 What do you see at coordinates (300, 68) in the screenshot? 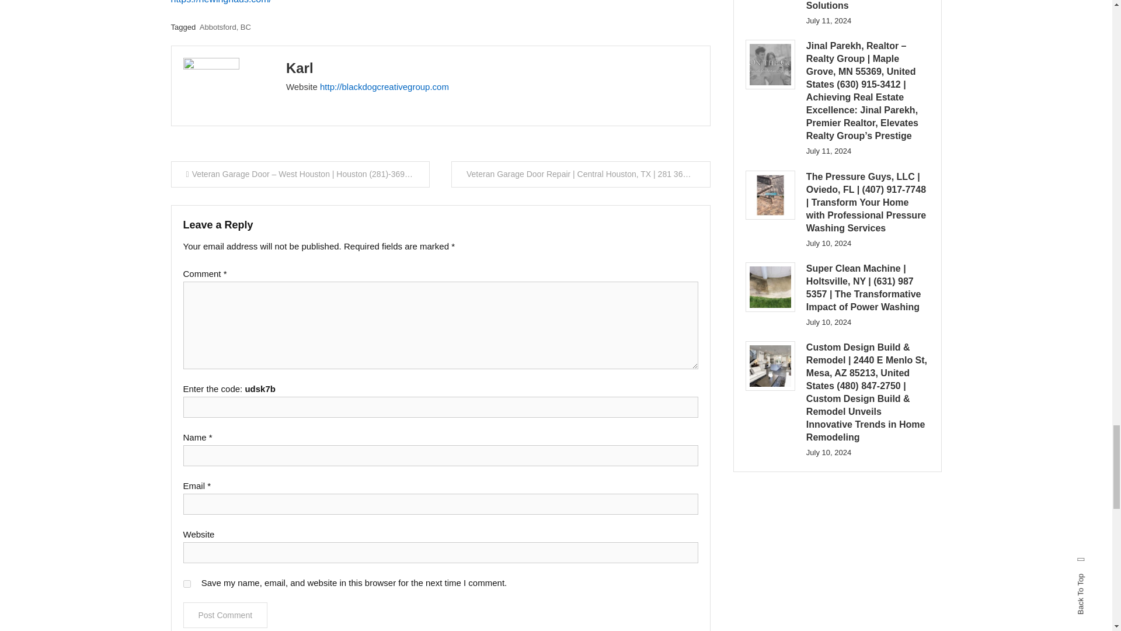
I see `Posts by Karl` at bounding box center [300, 68].